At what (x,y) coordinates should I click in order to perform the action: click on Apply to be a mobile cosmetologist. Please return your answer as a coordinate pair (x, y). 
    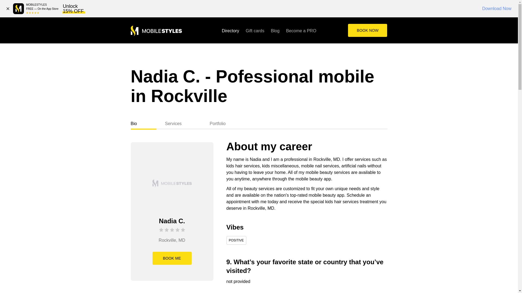
    Looking at the image, I should click on (301, 30).